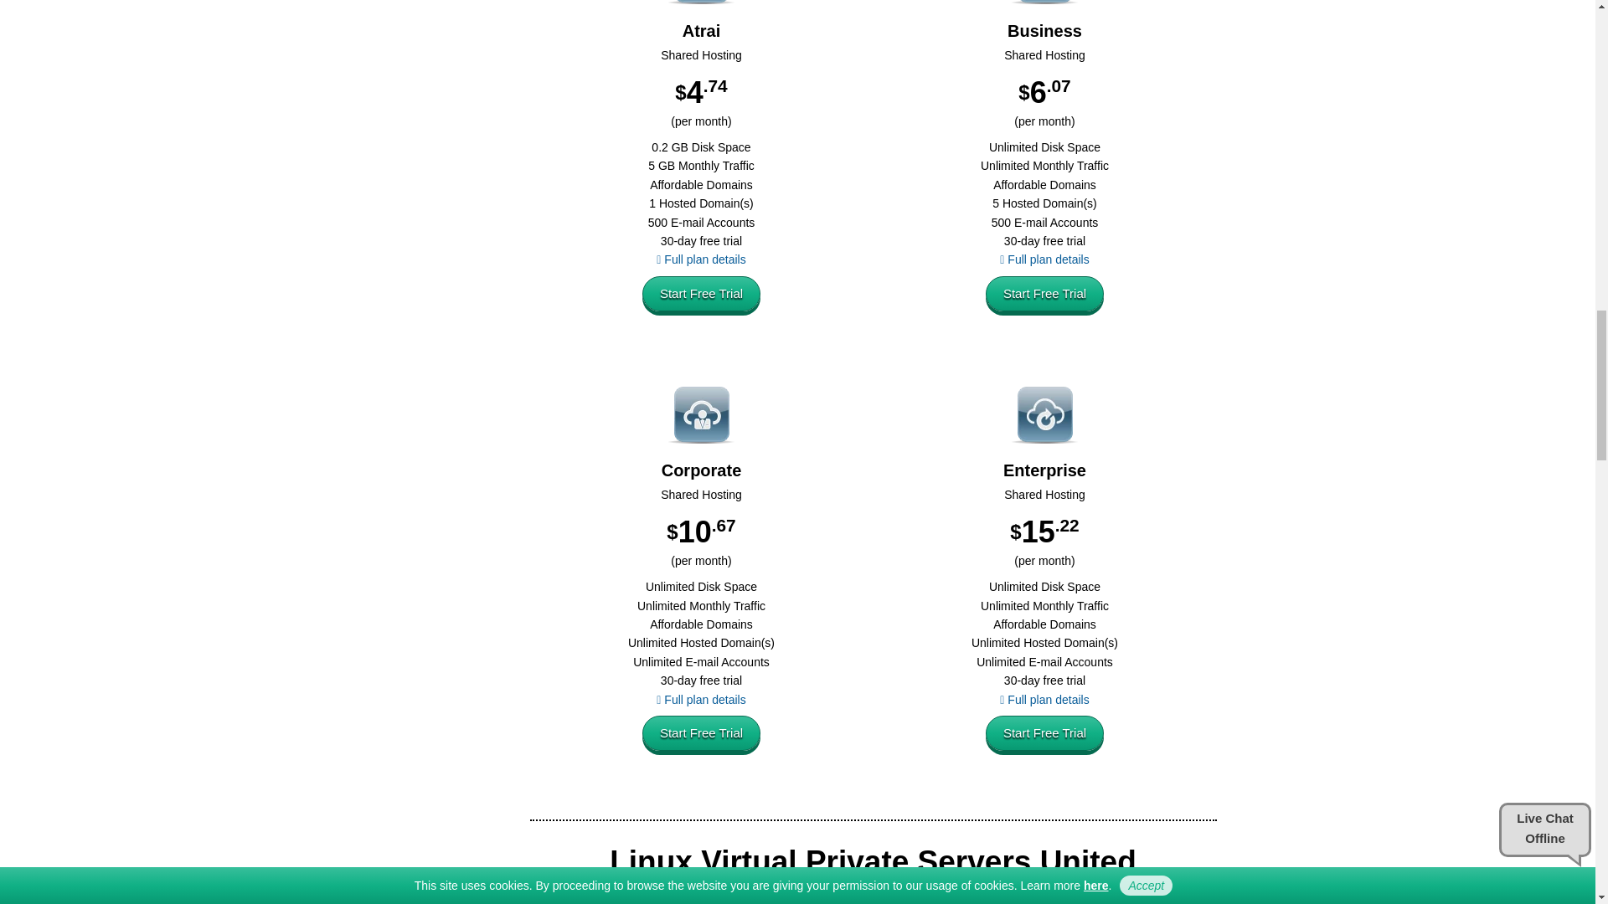  What do you see at coordinates (700, 700) in the screenshot?
I see `Corporate Shared Hosting Plan Details` at bounding box center [700, 700].